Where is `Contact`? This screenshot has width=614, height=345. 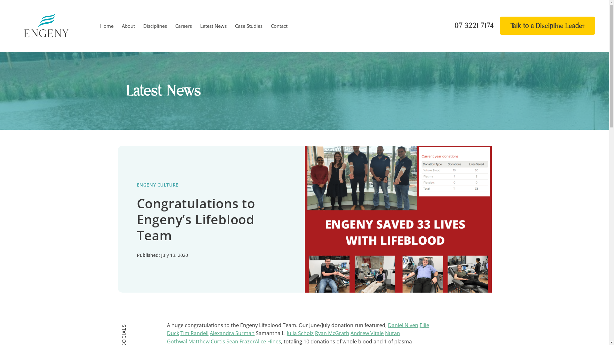
Contact is located at coordinates (279, 26).